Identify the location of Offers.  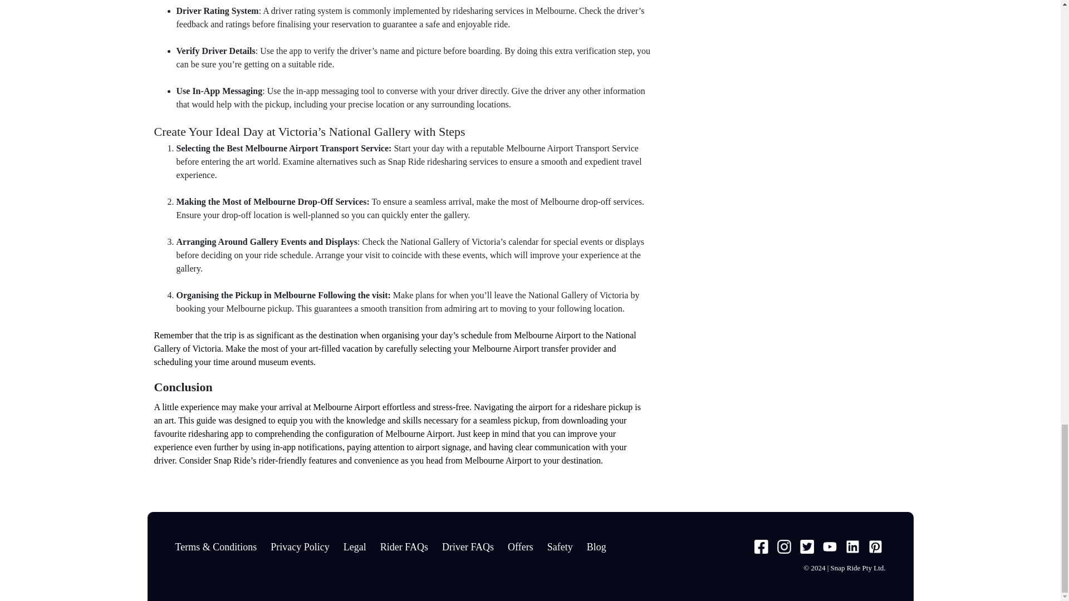
(521, 546).